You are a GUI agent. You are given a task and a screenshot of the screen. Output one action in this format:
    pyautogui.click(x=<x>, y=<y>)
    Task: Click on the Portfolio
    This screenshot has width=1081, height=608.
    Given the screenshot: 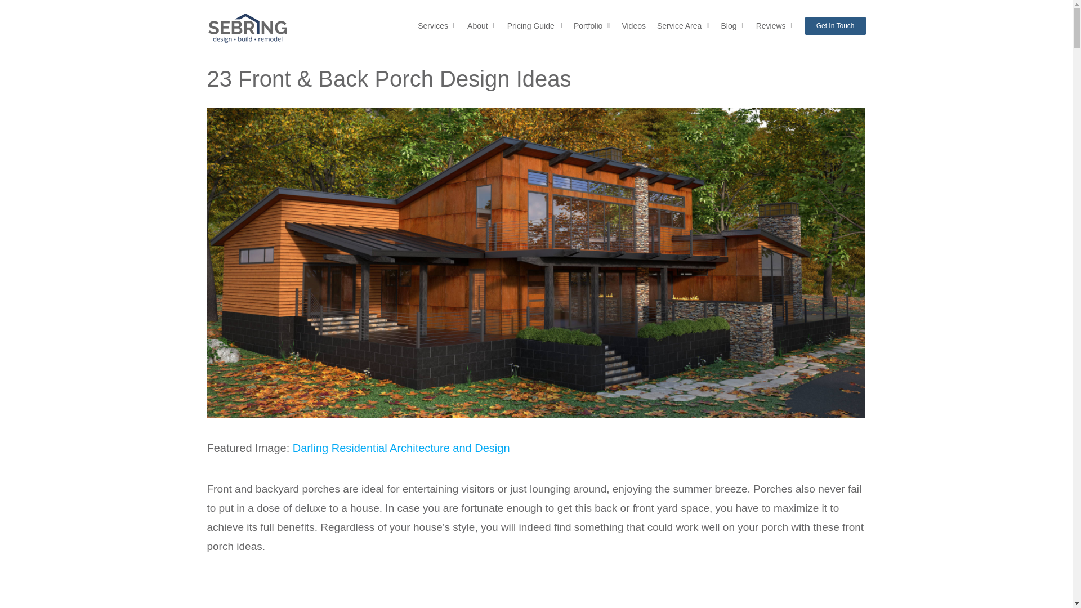 What is the action you would take?
    pyautogui.click(x=592, y=25)
    